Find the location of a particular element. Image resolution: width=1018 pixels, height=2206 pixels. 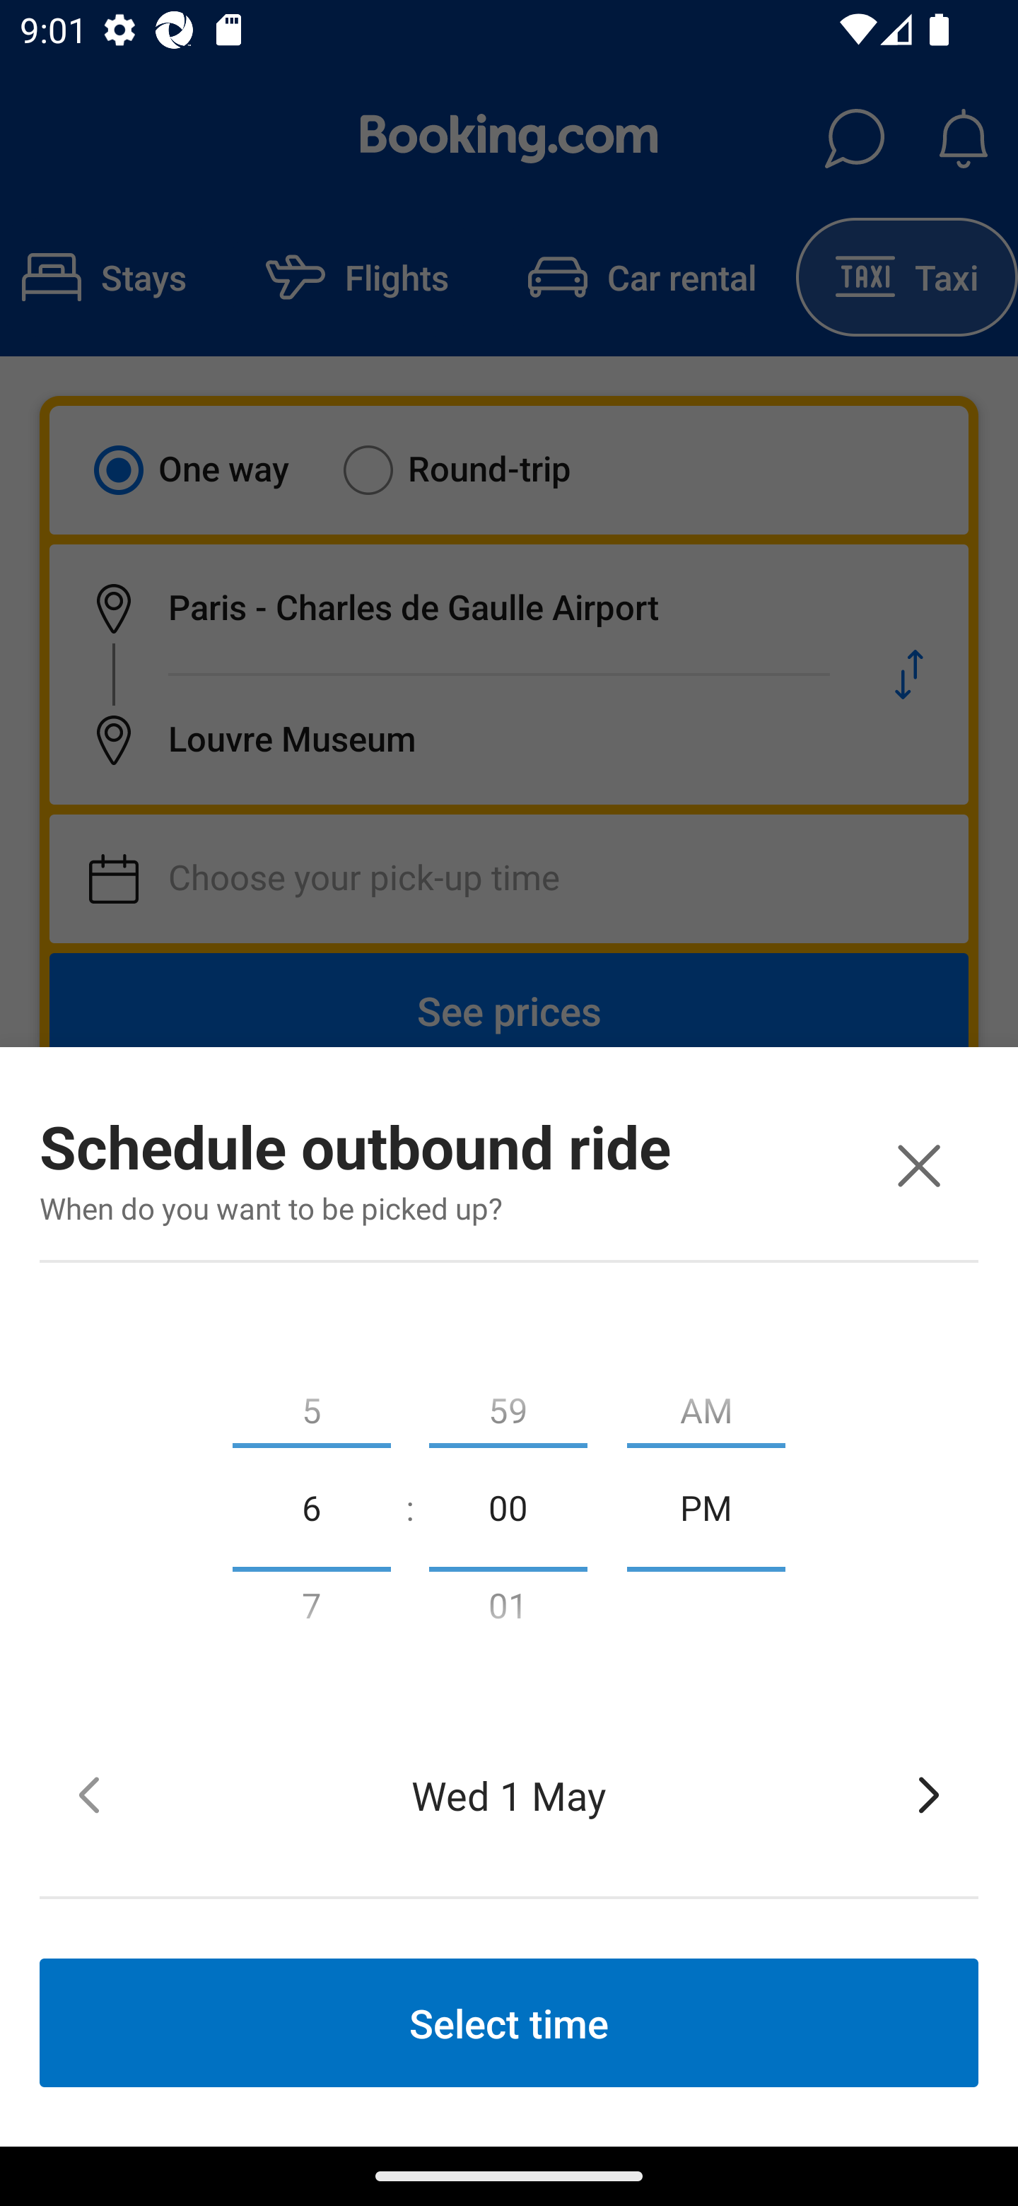

Close window is located at coordinates (918, 1165).